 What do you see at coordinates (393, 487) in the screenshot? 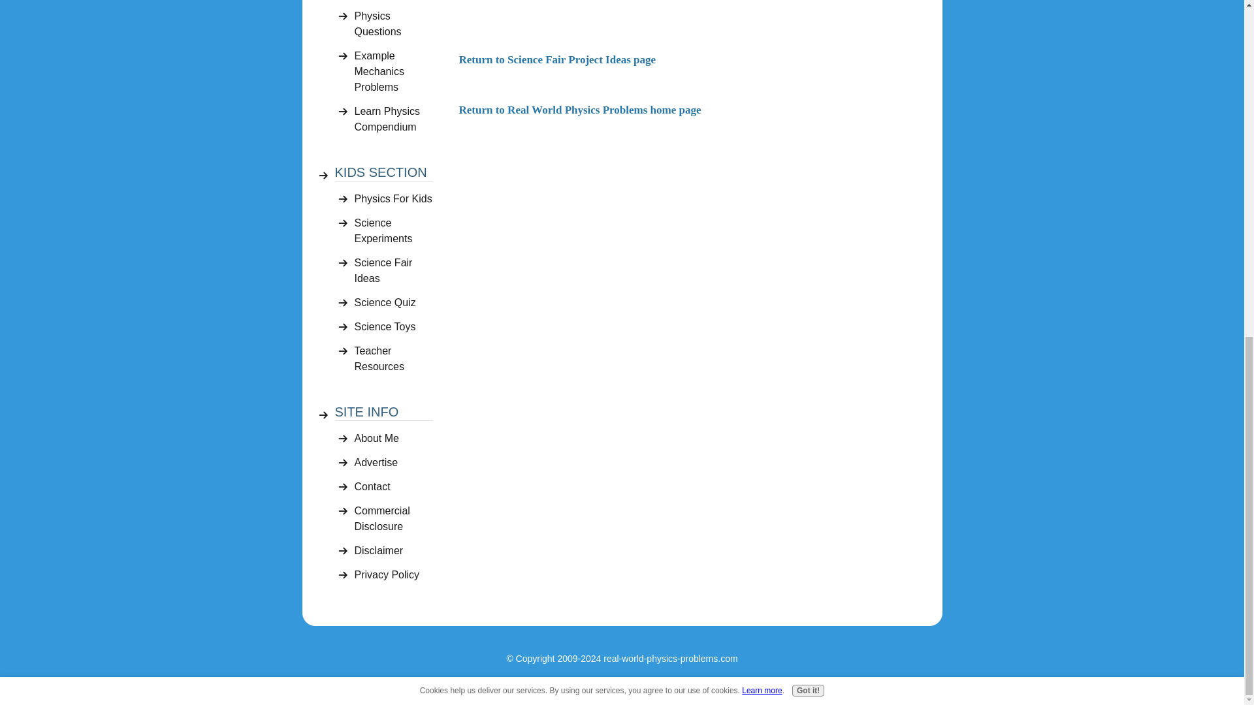
I see `Contact` at bounding box center [393, 487].